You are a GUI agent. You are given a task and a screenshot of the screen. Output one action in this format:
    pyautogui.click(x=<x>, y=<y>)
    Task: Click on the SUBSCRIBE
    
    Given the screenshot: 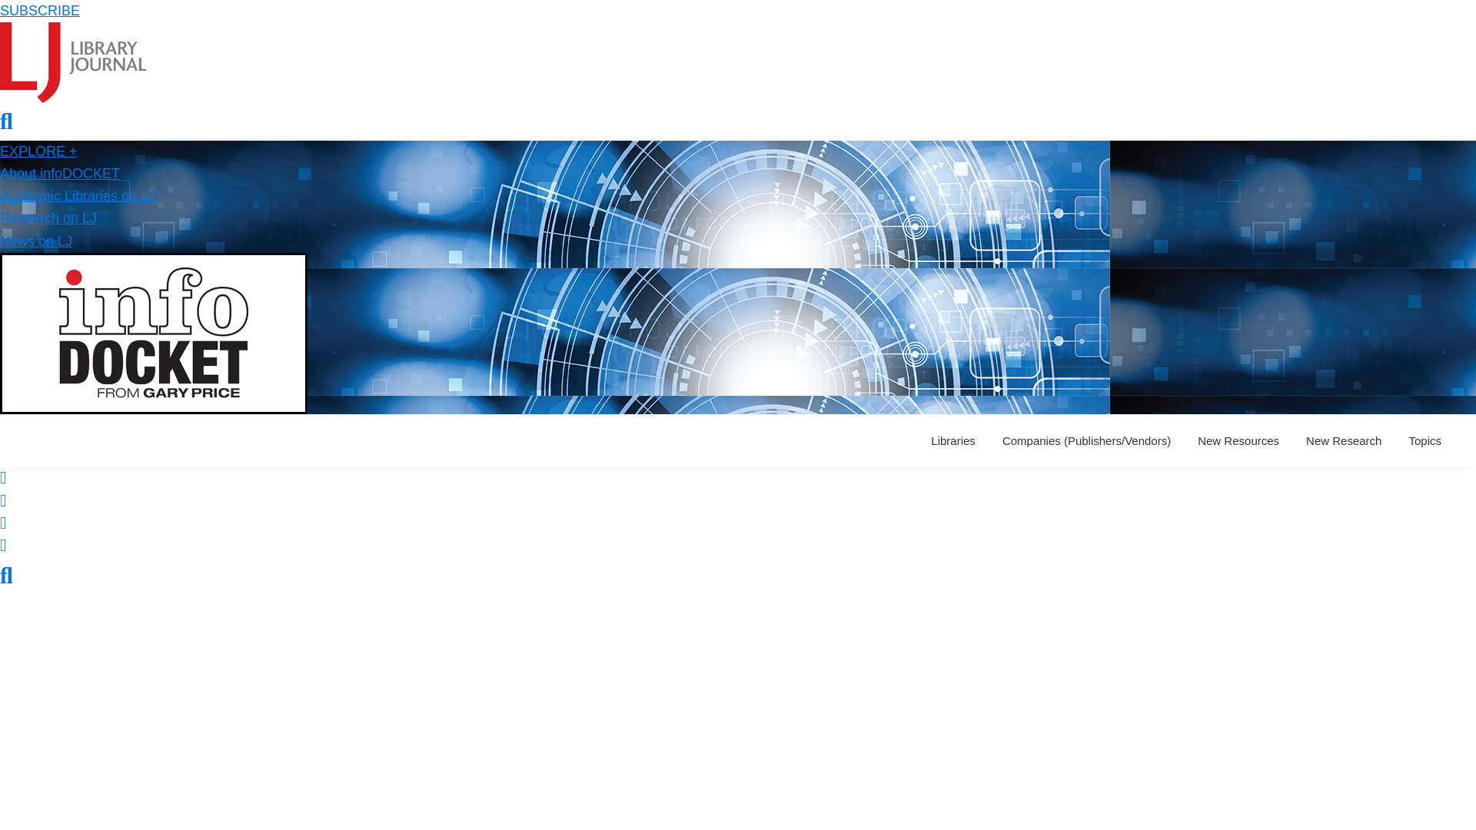 What is the action you would take?
    pyautogui.click(x=40, y=11)
    